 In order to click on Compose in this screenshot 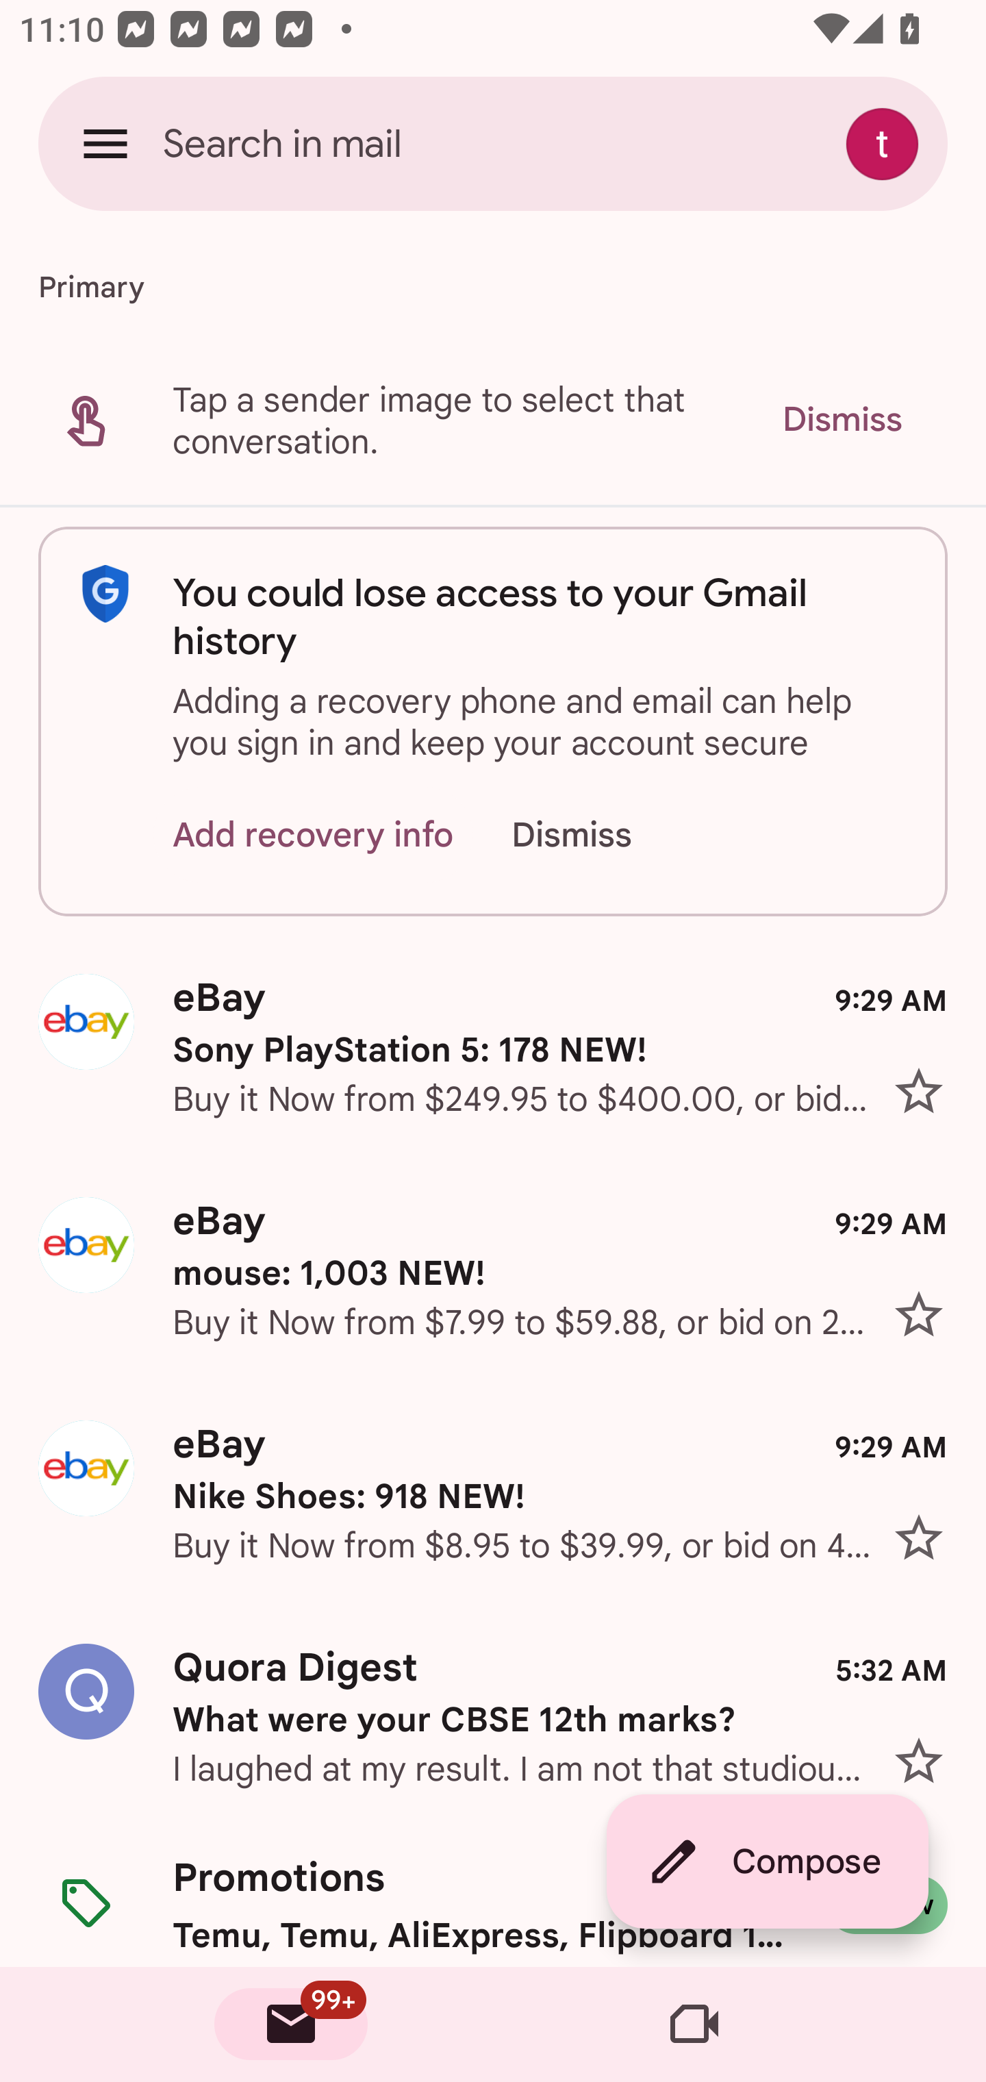, I will do `click(767, 1861)`.